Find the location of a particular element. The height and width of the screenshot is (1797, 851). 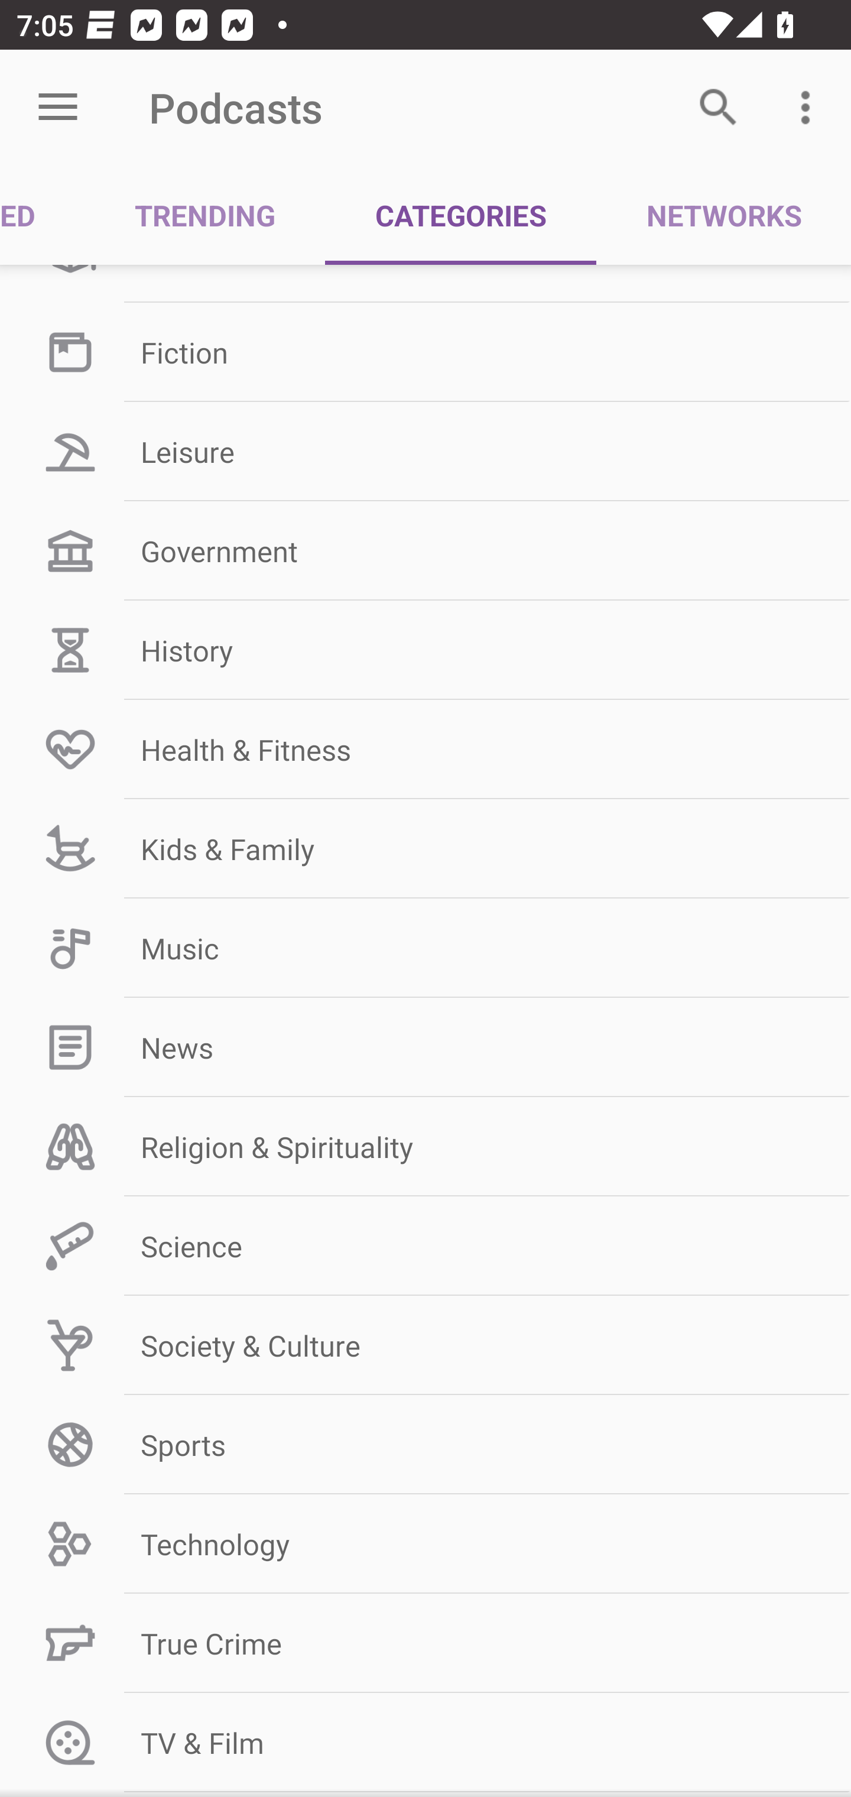

TRENDING is located at coordinates (205, 214).